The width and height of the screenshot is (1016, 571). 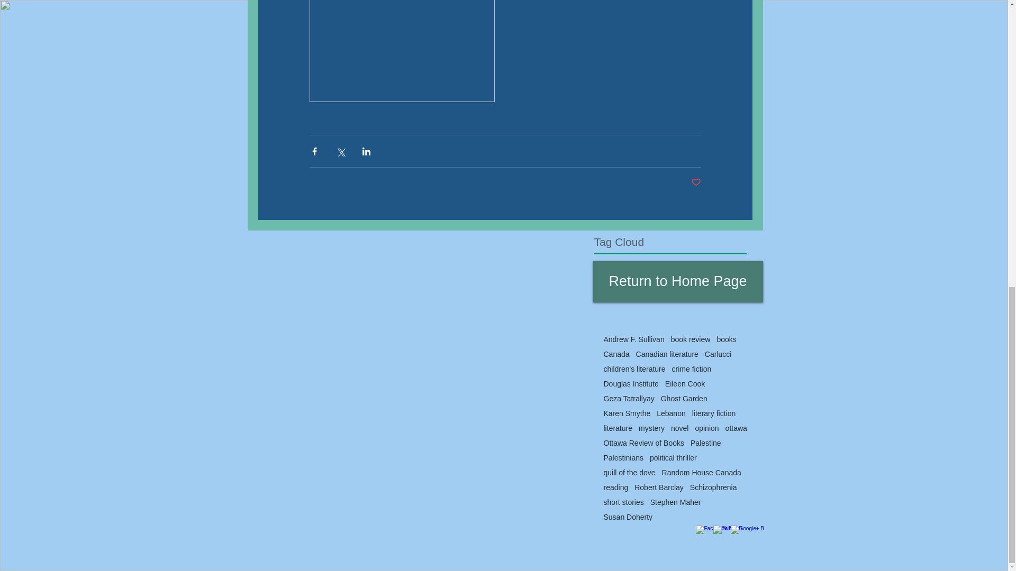 I want to click on Palestine, so click(x=706, y=443).